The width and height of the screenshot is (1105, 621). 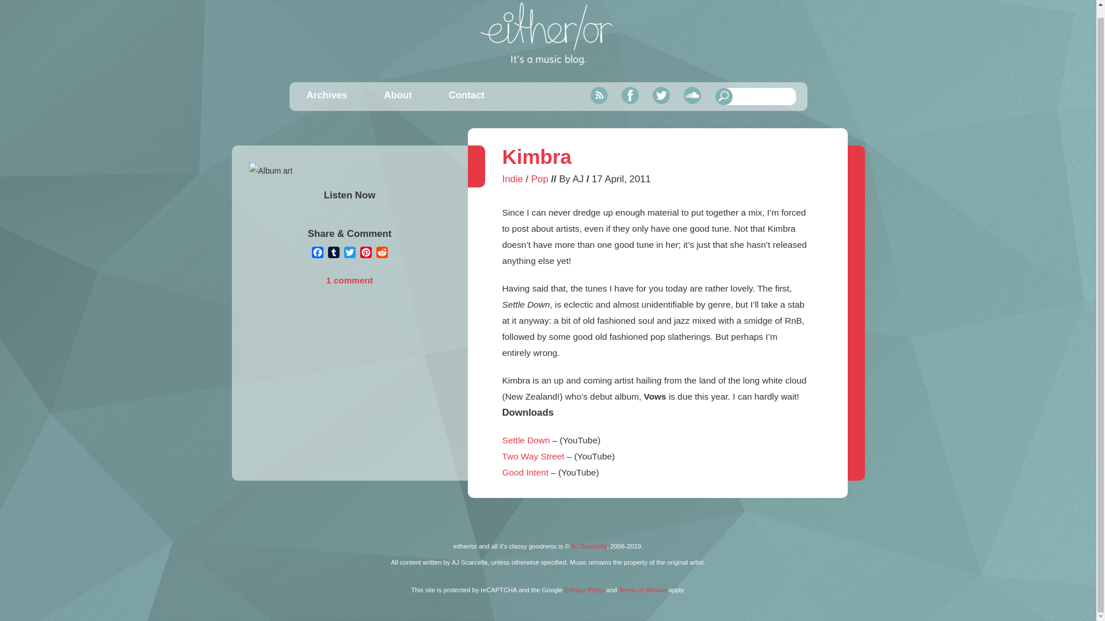 I want to click on Soundcloud, so click(x=692, y=94).